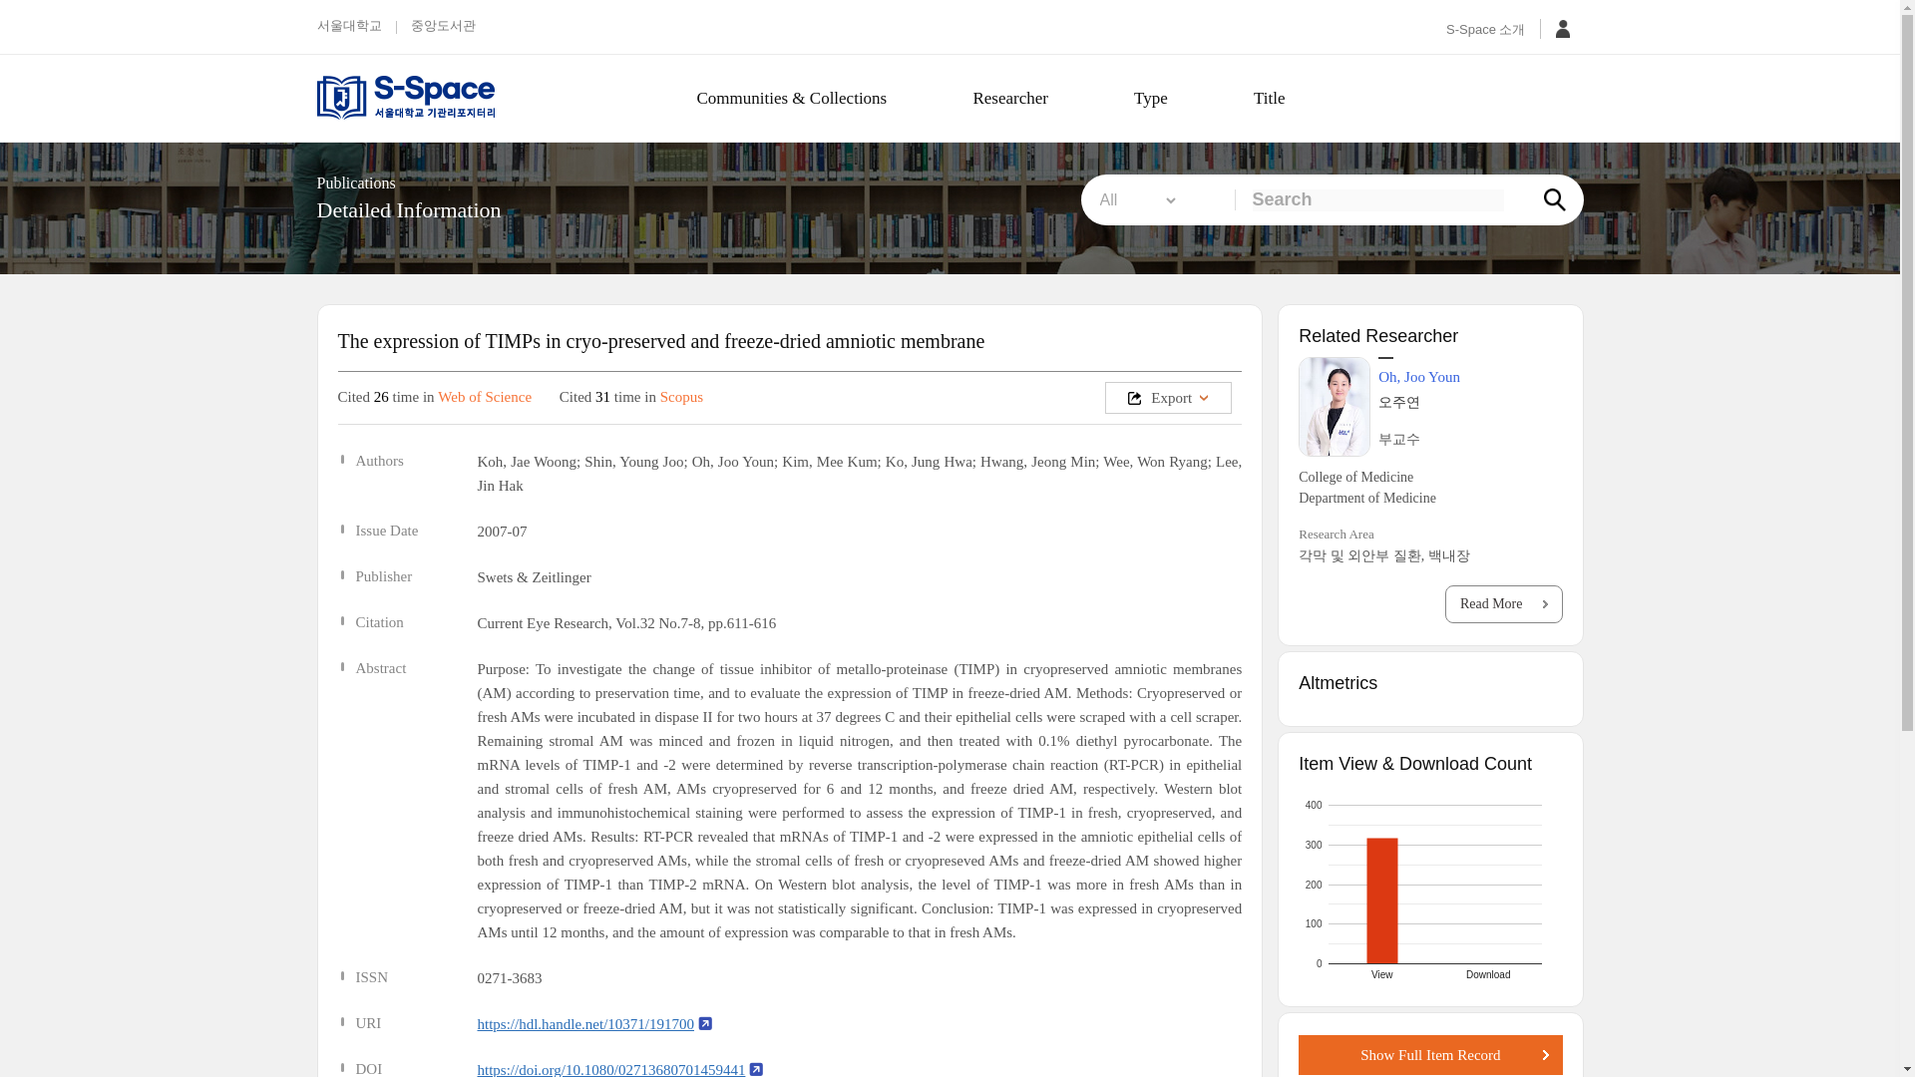 The height and width of the screenshot is (1077, 1915). Describe the element at coordinates (1377, 199) in the screenshot. I see `Title` at that location.